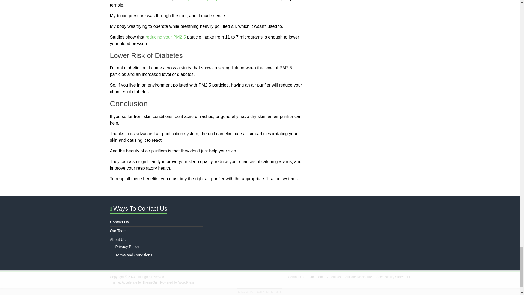 Image resolution: width=524 pixels, height=295 pixels. I want to click on air purifier to purify the air in Delhi, so click(214, 1).